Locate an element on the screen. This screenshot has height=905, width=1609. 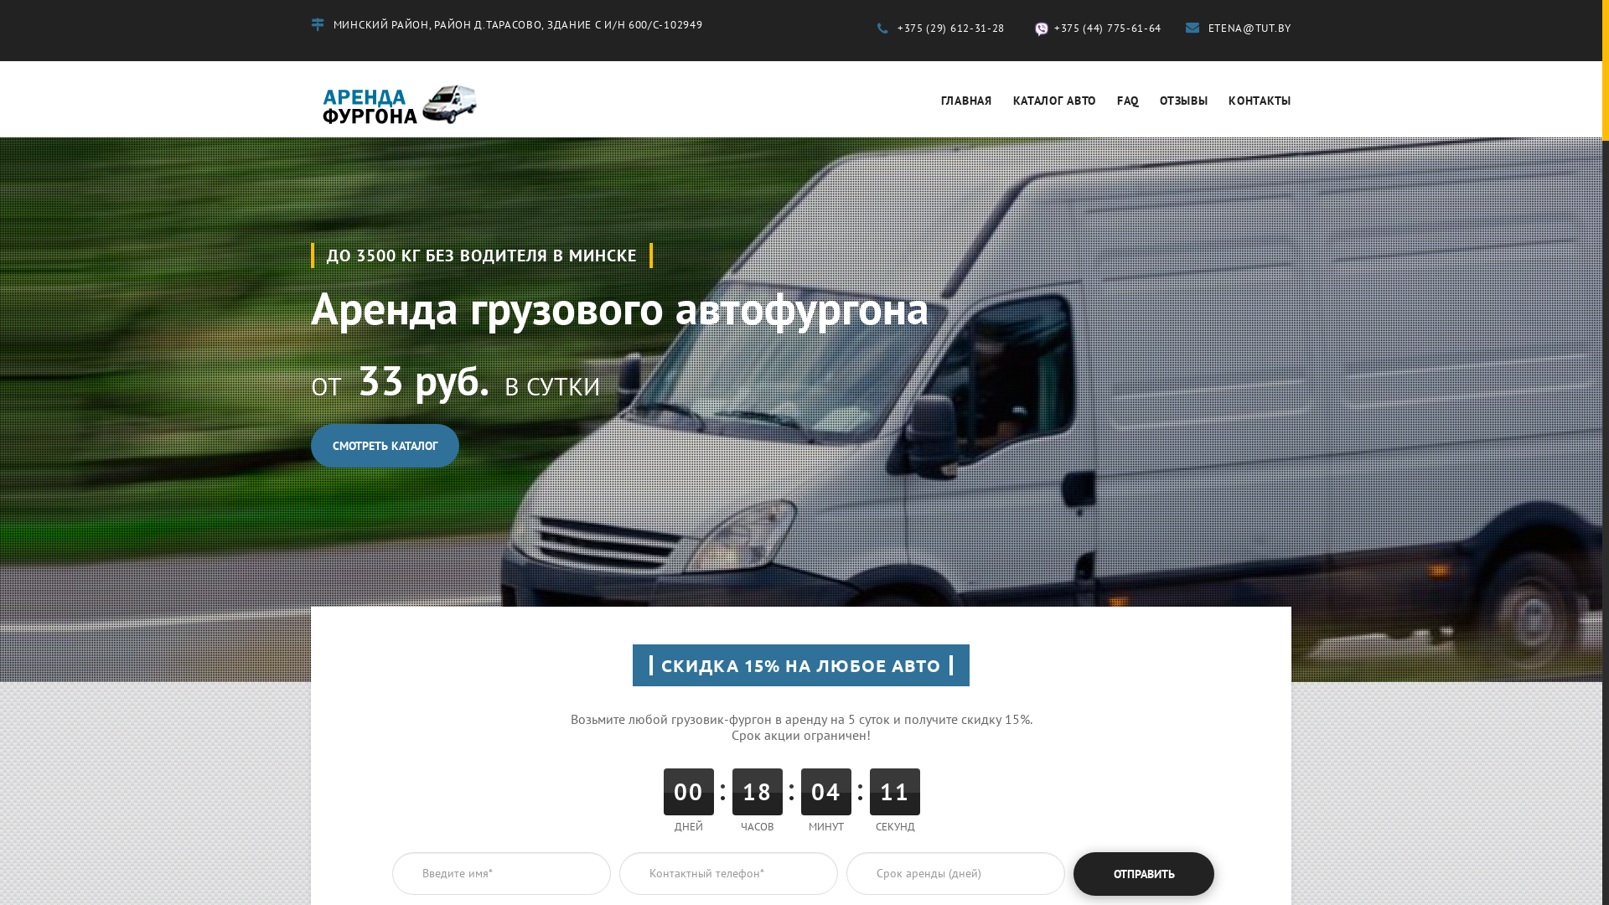
+375 (29) 612-31-28 is located at coordinates (941, 28).